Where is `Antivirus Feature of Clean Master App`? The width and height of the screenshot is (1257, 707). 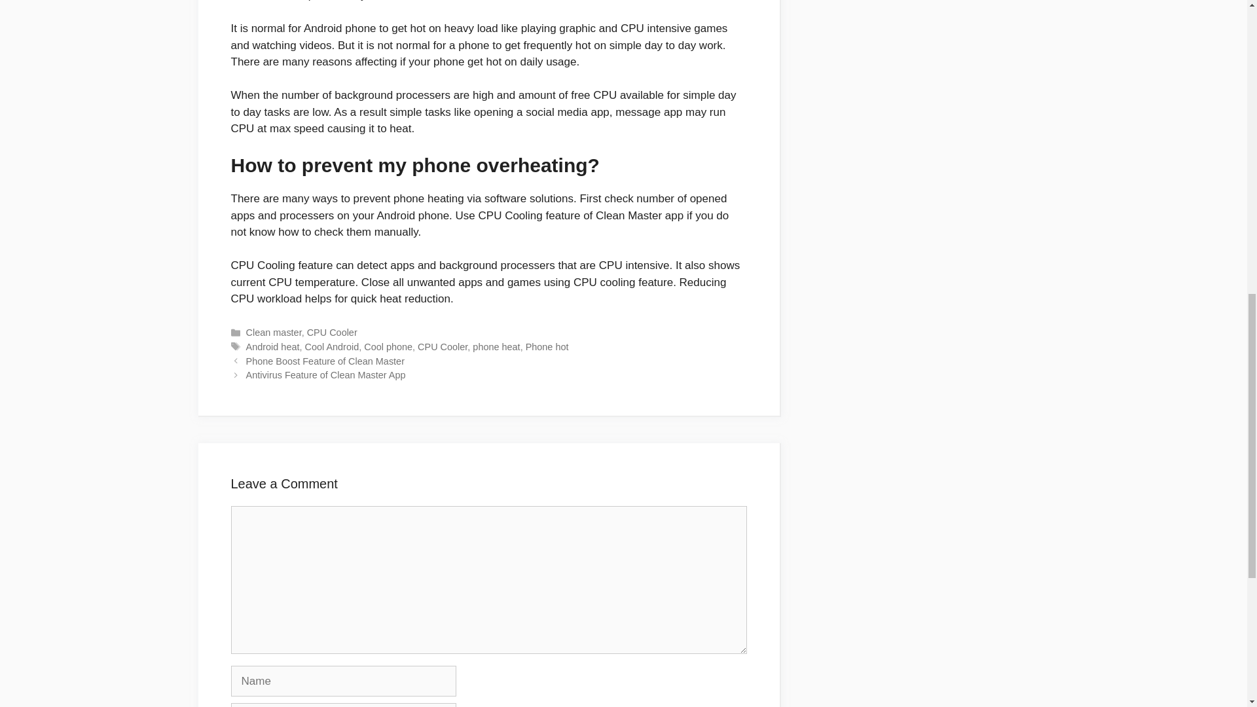
Antivirus Feature of Clean Master App is located at coordinates (326, 374).